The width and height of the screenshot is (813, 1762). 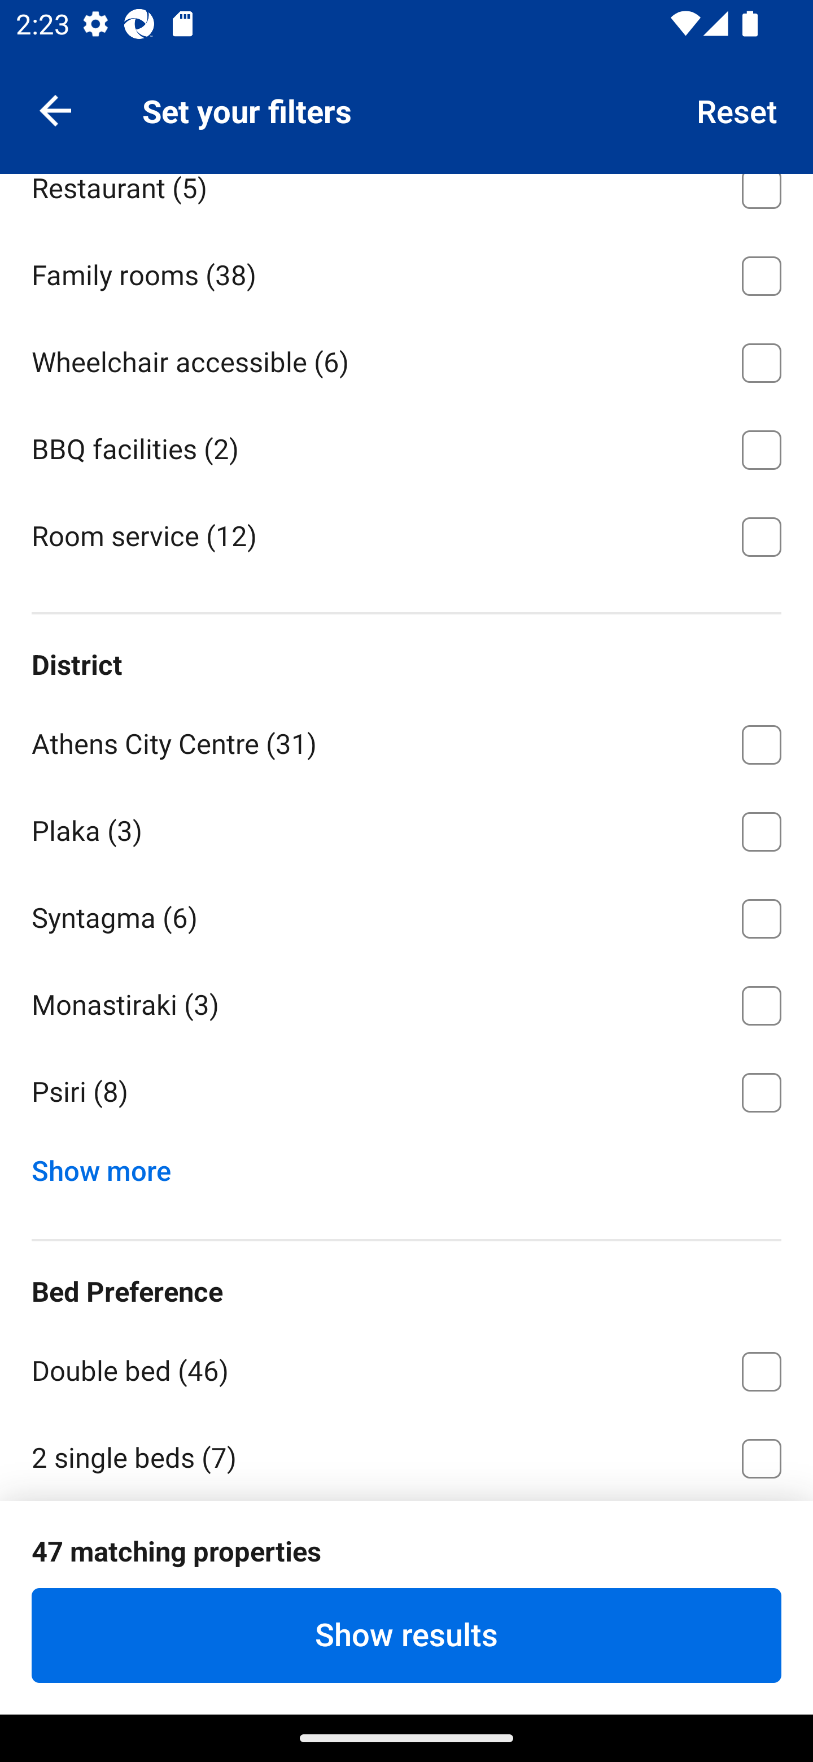 What do you see at coordinates (406, 272) in the screenshot?
I see `Family rooms ⁦(38)` at bounding box center [406, 272].